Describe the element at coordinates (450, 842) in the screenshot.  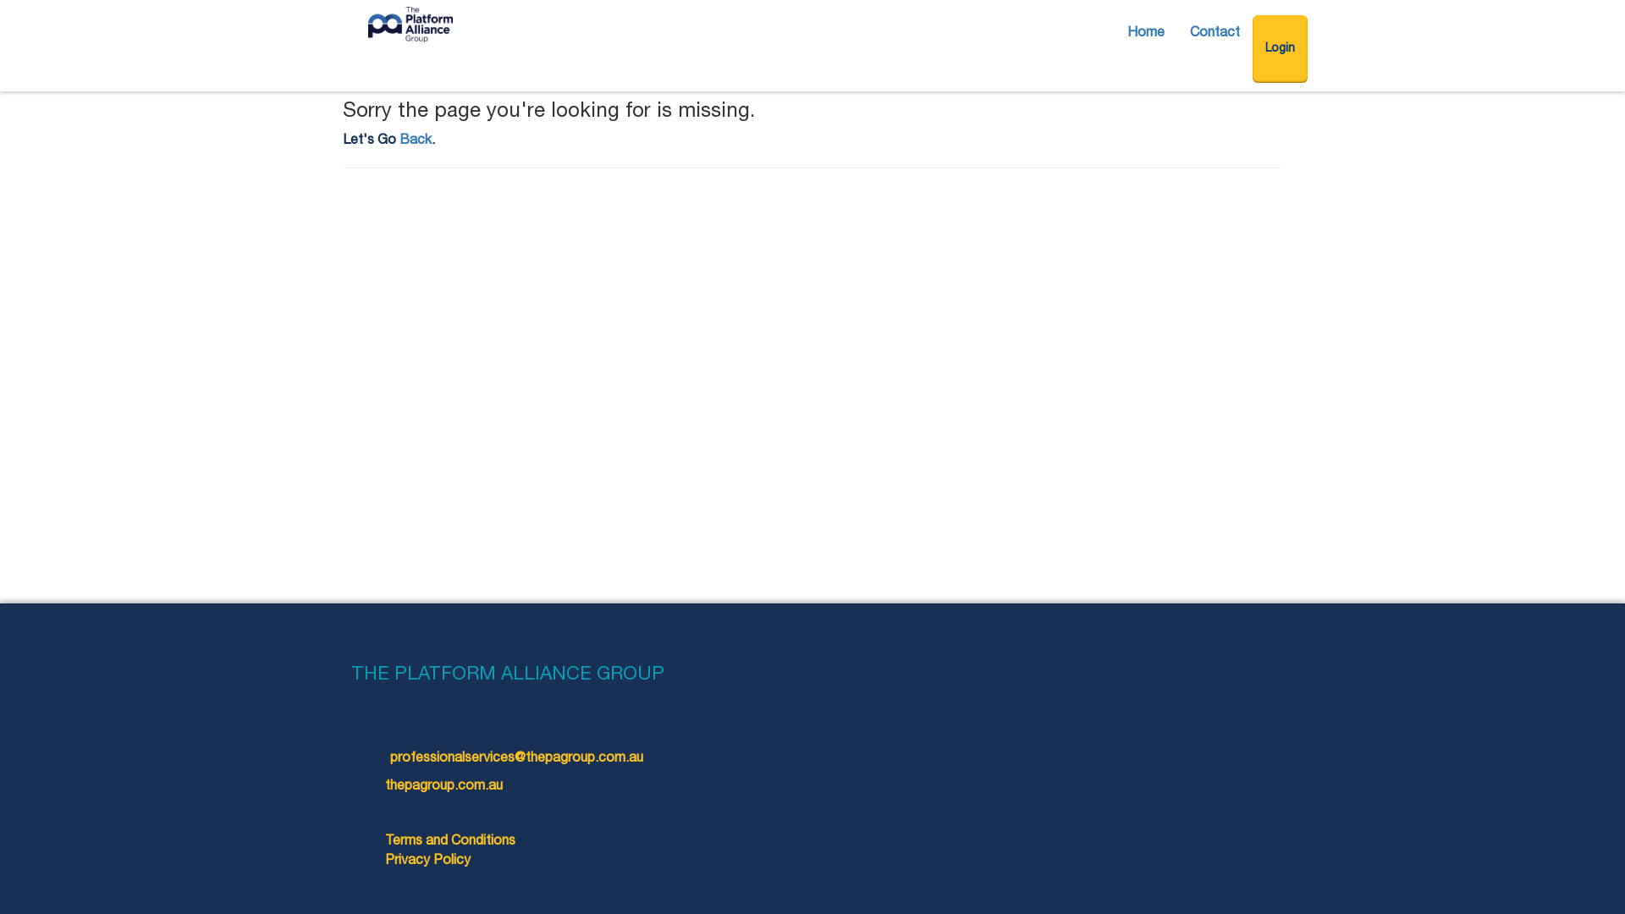
I see `Terms and Conditions` at that location.